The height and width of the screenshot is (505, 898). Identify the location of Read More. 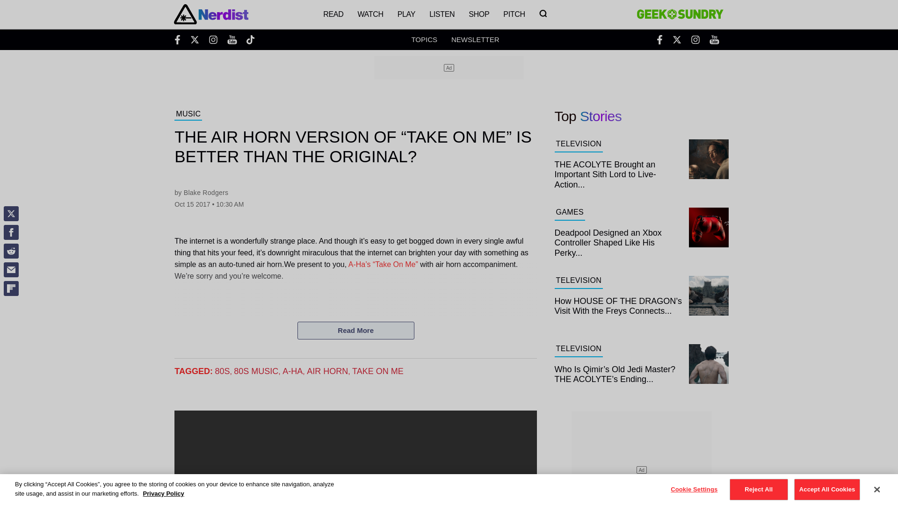
(355, 330).